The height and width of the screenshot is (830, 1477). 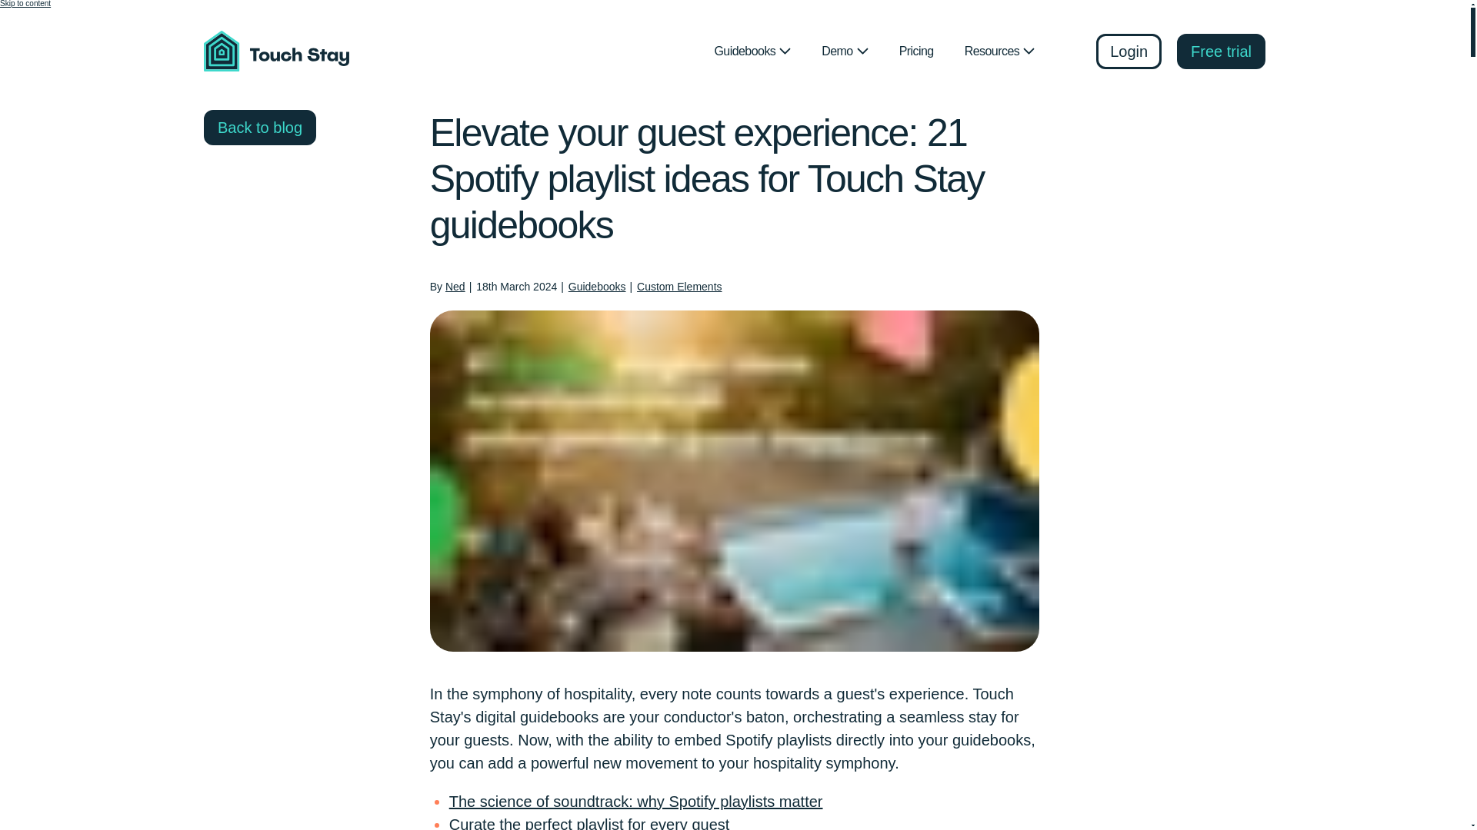 I want to click on Resources, so click(x=1000, y=51).